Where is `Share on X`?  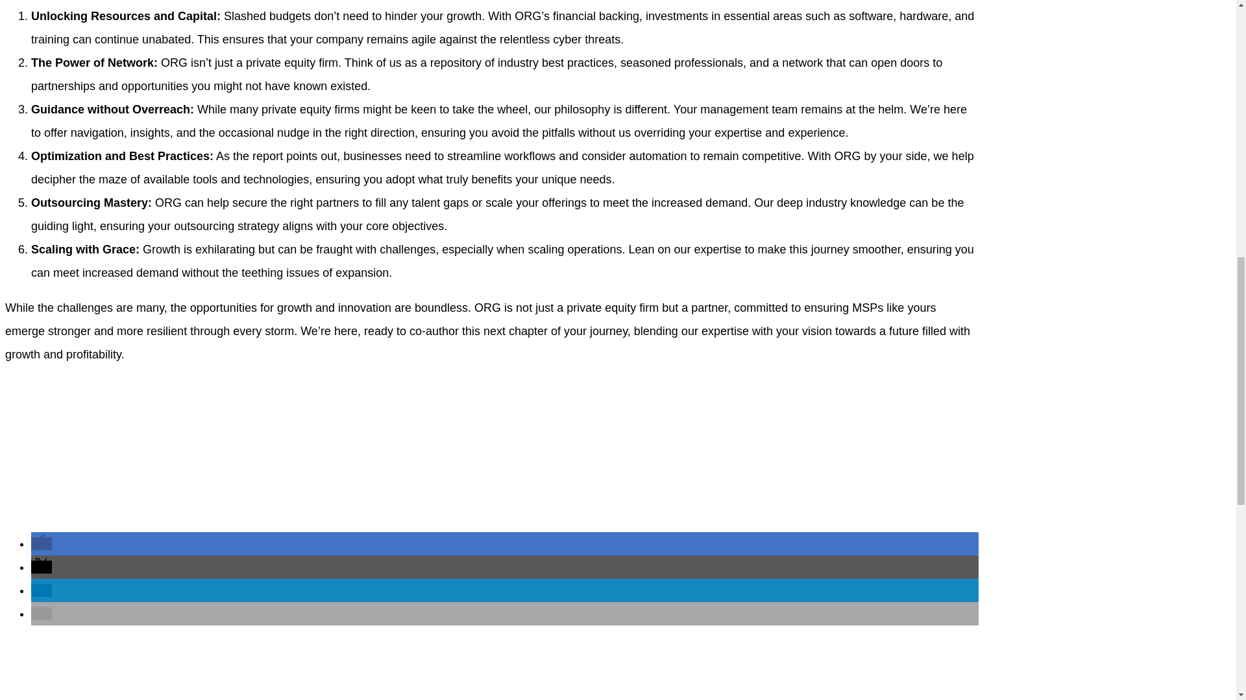 Share on X is located at coordinates (42, 566).